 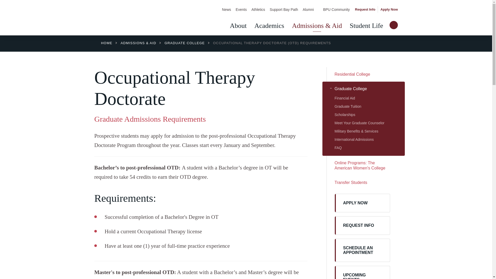 What do you see at coordinates (389, 10) in the screenshot?
I see `Apply Now` at bounding box center [389, 10].